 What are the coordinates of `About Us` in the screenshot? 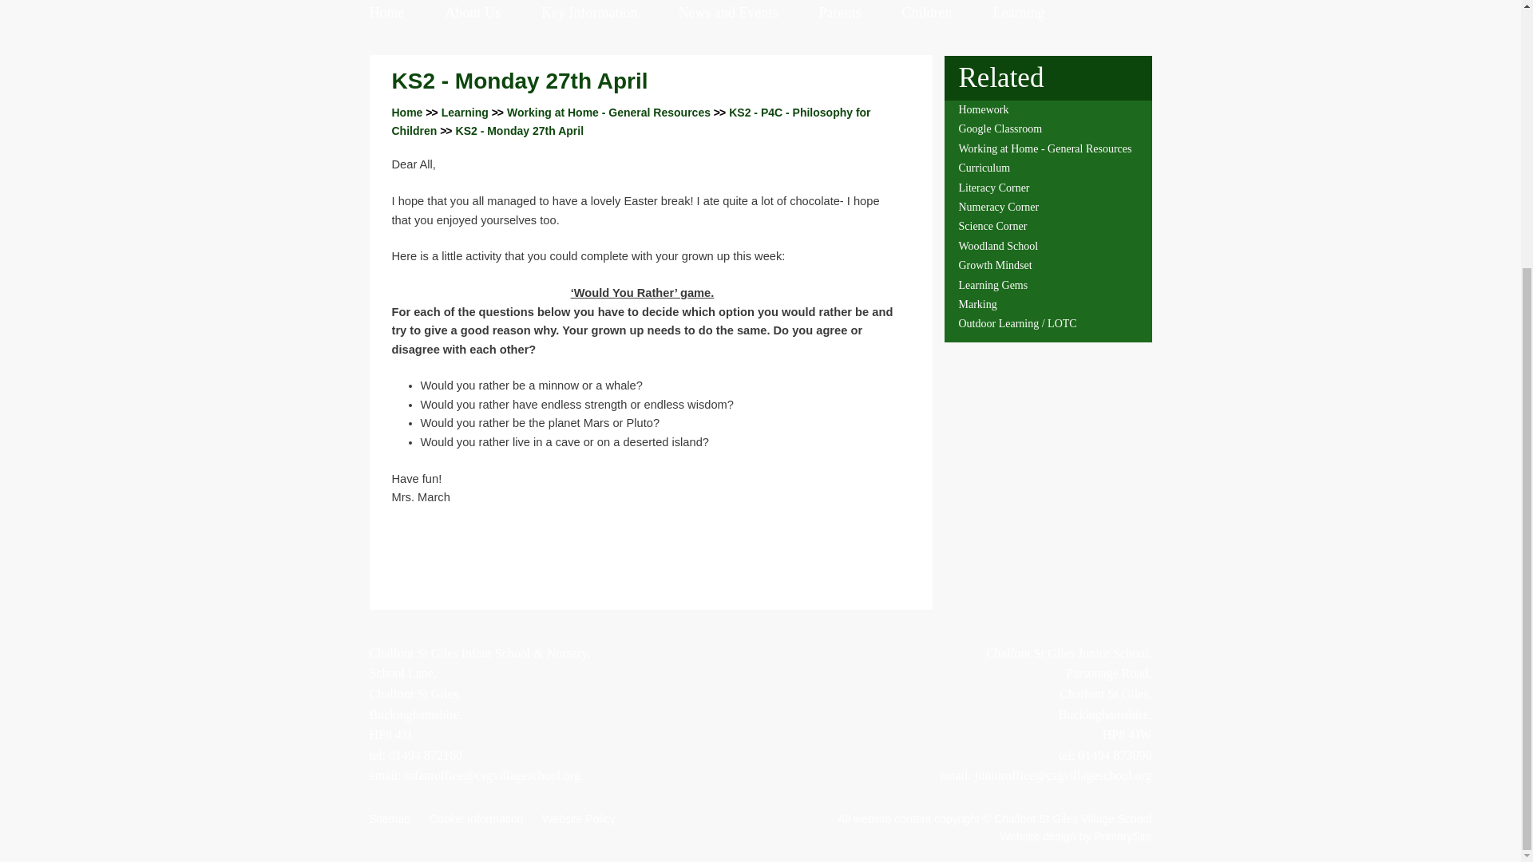 It's located at (473, 13).